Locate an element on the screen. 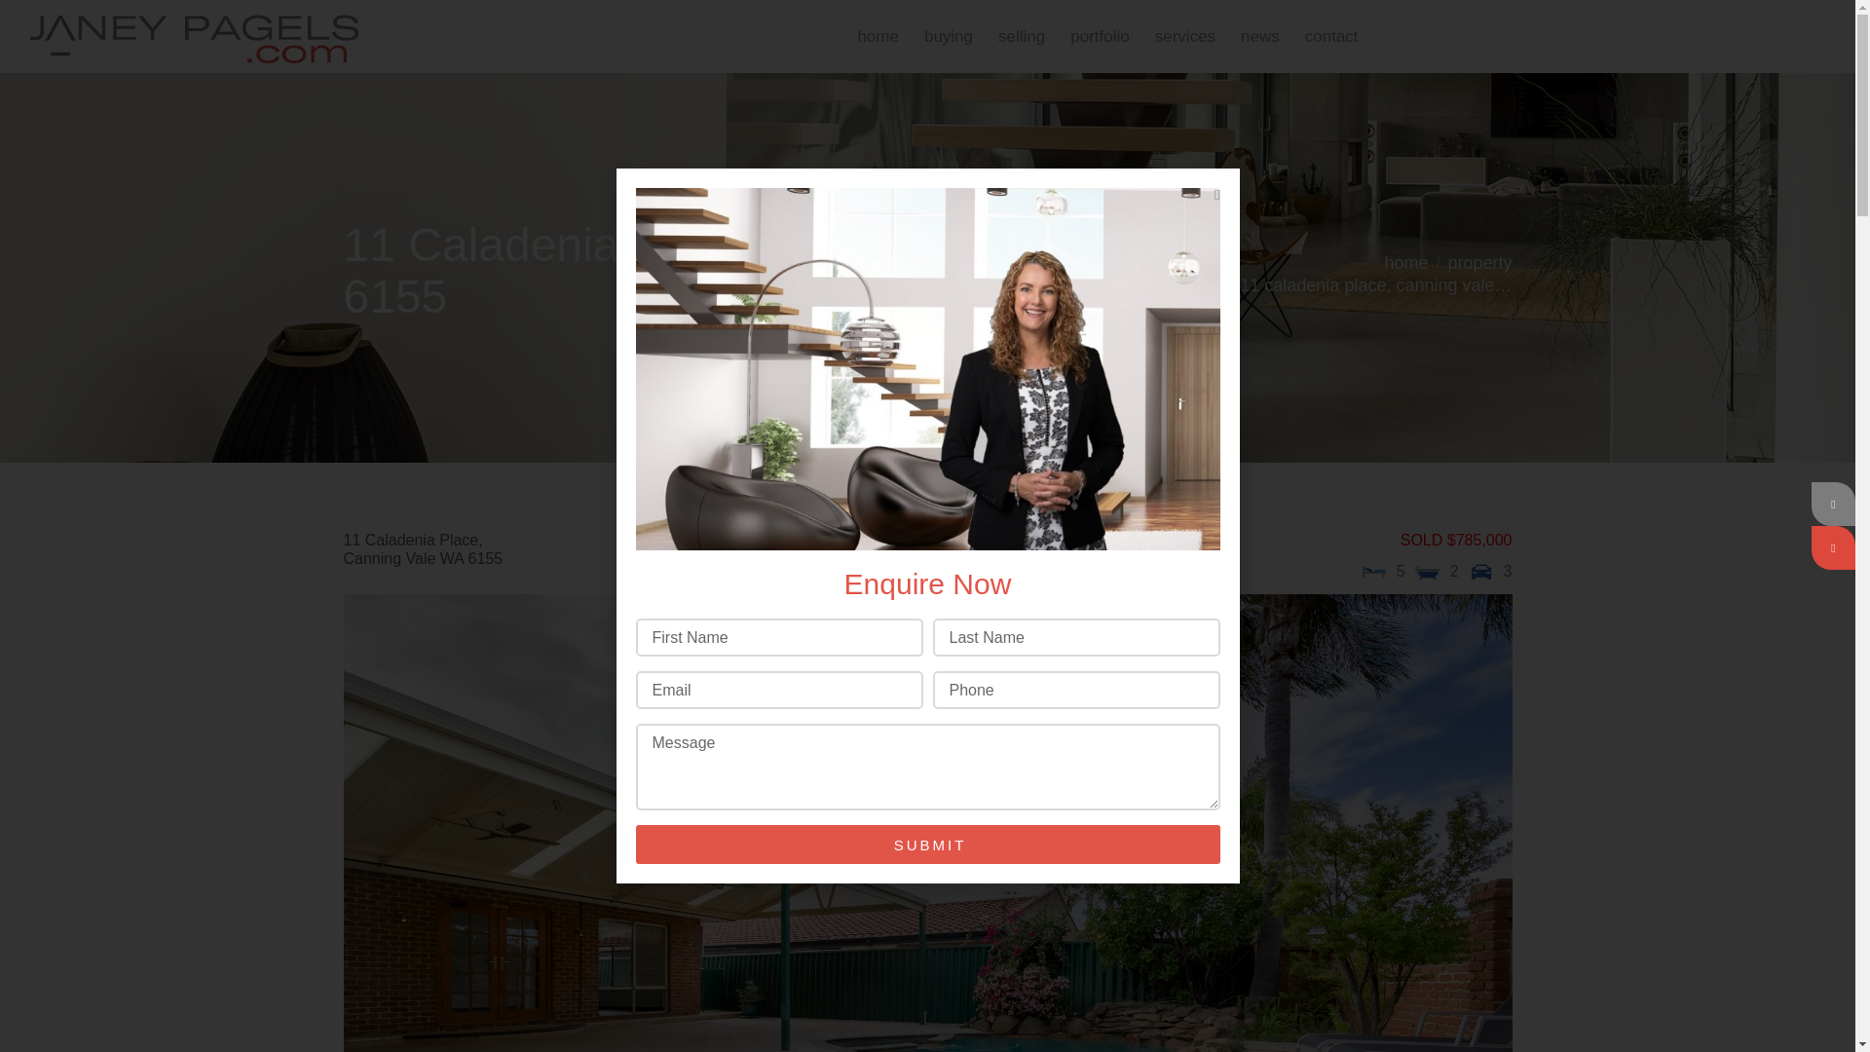  Bathrooms is located at coordinates (1428, 571).